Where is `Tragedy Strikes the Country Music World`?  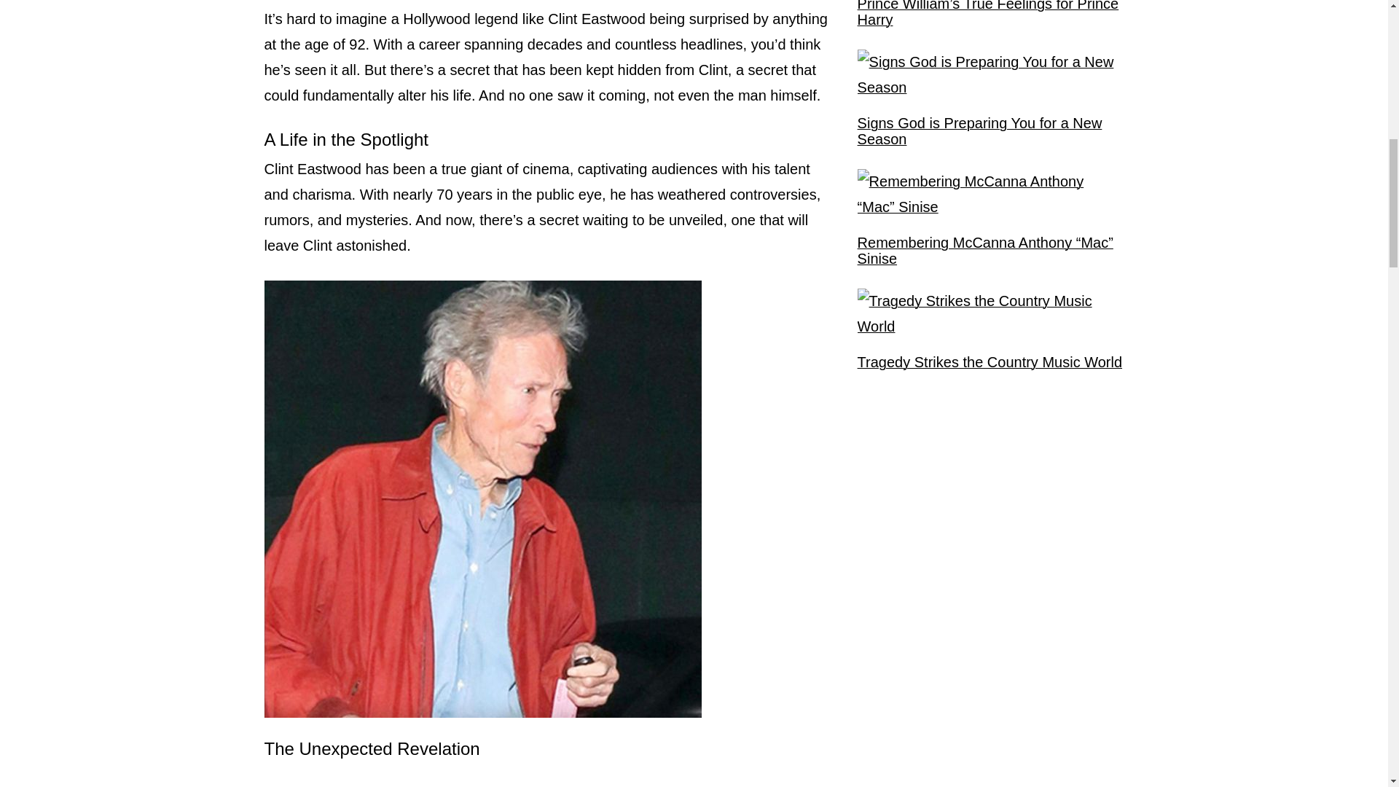
Tragedy Strikes the Country Music World is located at coordinates (990, 361).